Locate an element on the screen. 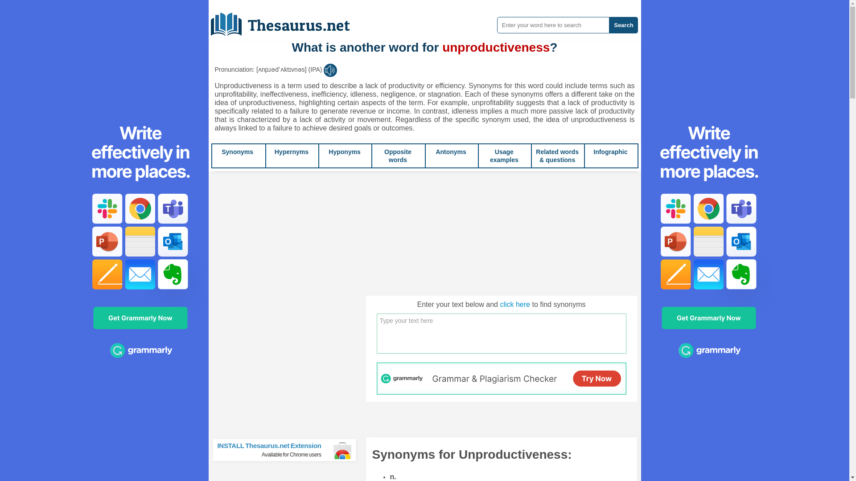  Opposite words is located at coordinates (398, 156).